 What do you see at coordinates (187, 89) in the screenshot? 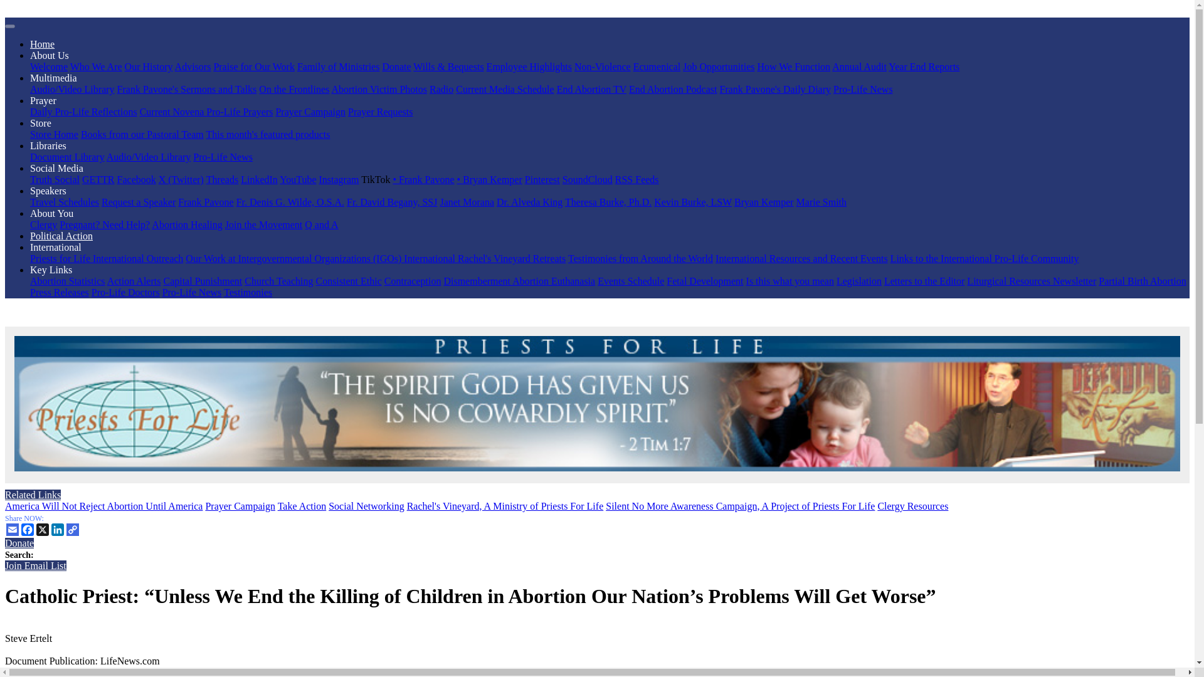
I see `Frank Pavone's Sermons and Talks` at bounding box center [187, 89].